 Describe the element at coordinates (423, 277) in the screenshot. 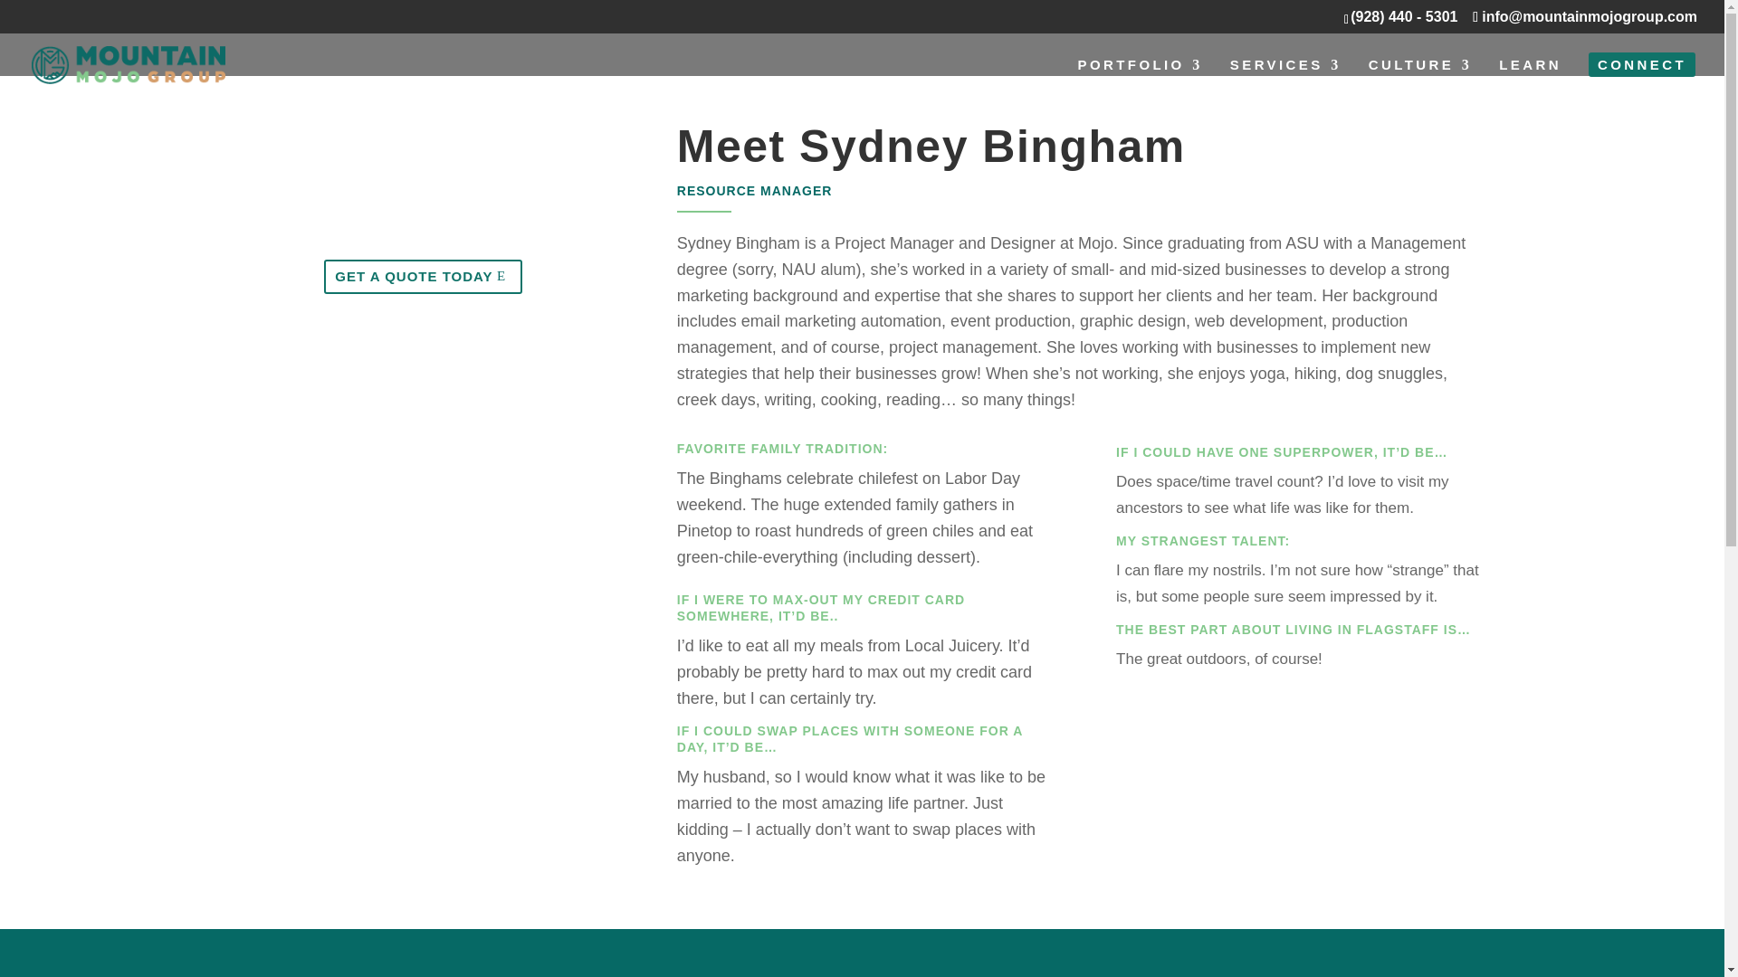

I see `GET A QUOTE TODAY` at that location.